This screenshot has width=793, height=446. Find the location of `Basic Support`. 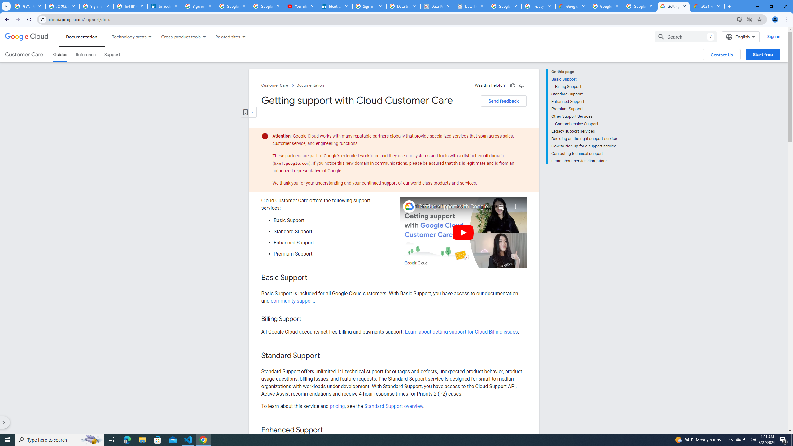

Basic Support is located at coordinates (584, 79).